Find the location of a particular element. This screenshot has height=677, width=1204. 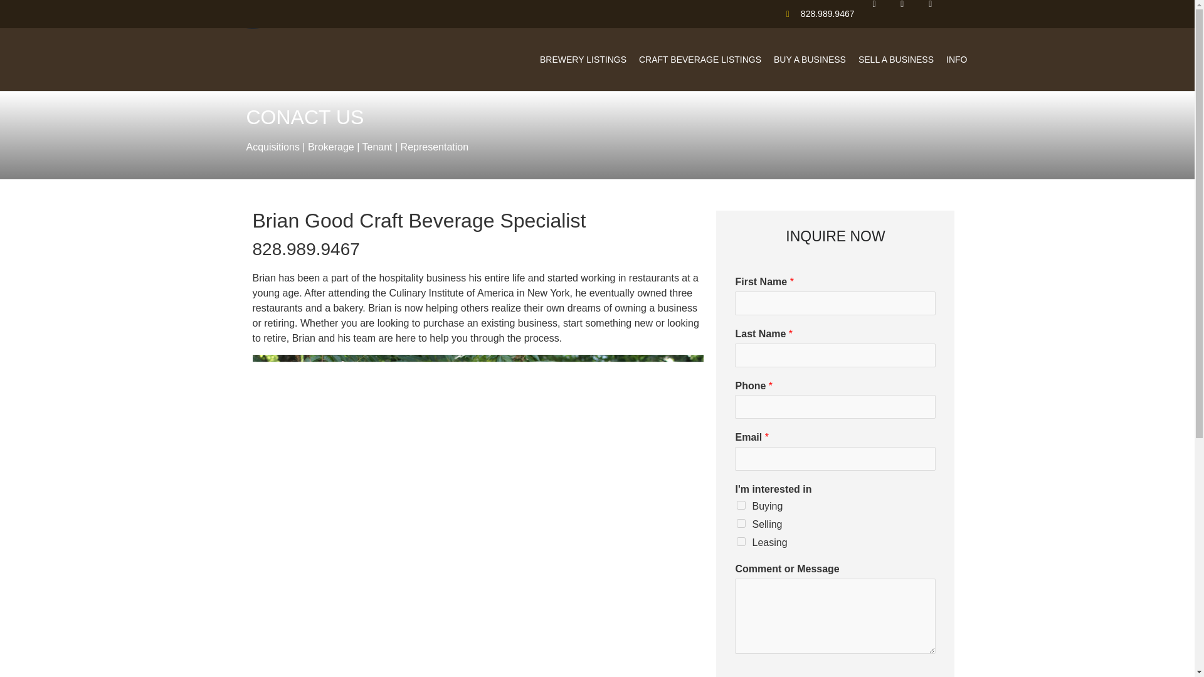

Selling is located at coordinates (741, 523).